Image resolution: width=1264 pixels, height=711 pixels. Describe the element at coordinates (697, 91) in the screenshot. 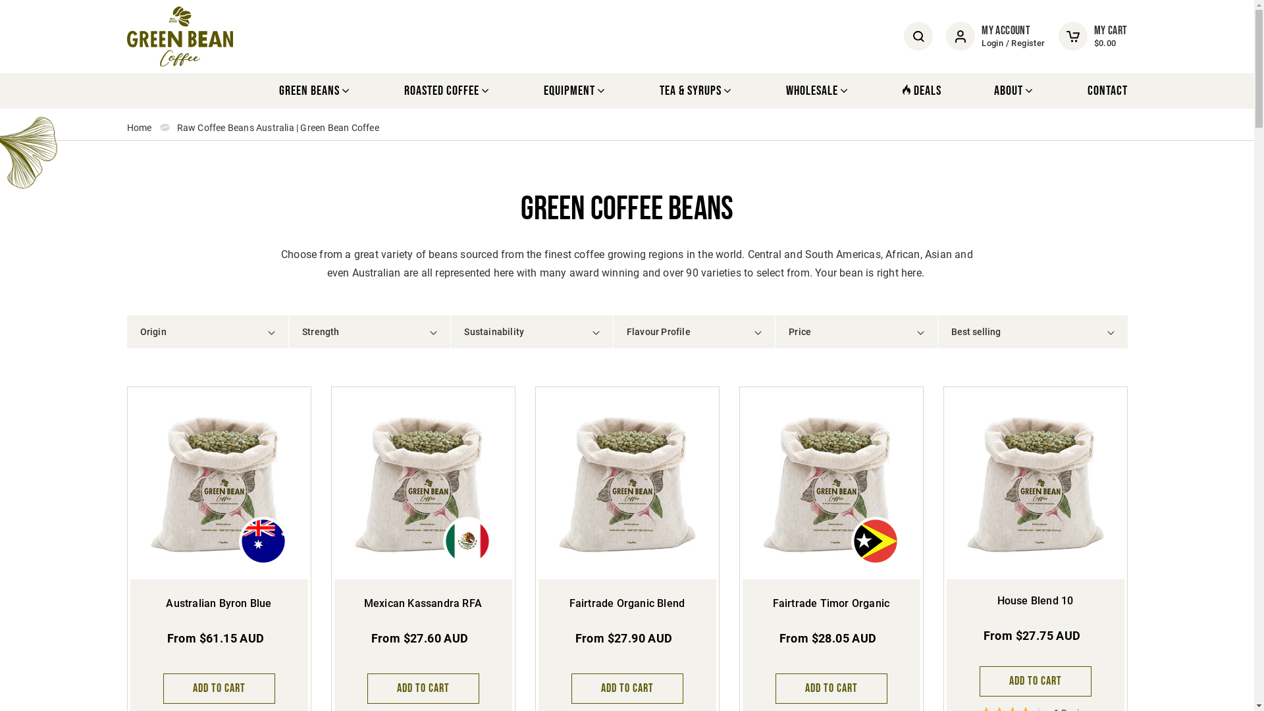

I see `TEA & SYRUPS` at that location.